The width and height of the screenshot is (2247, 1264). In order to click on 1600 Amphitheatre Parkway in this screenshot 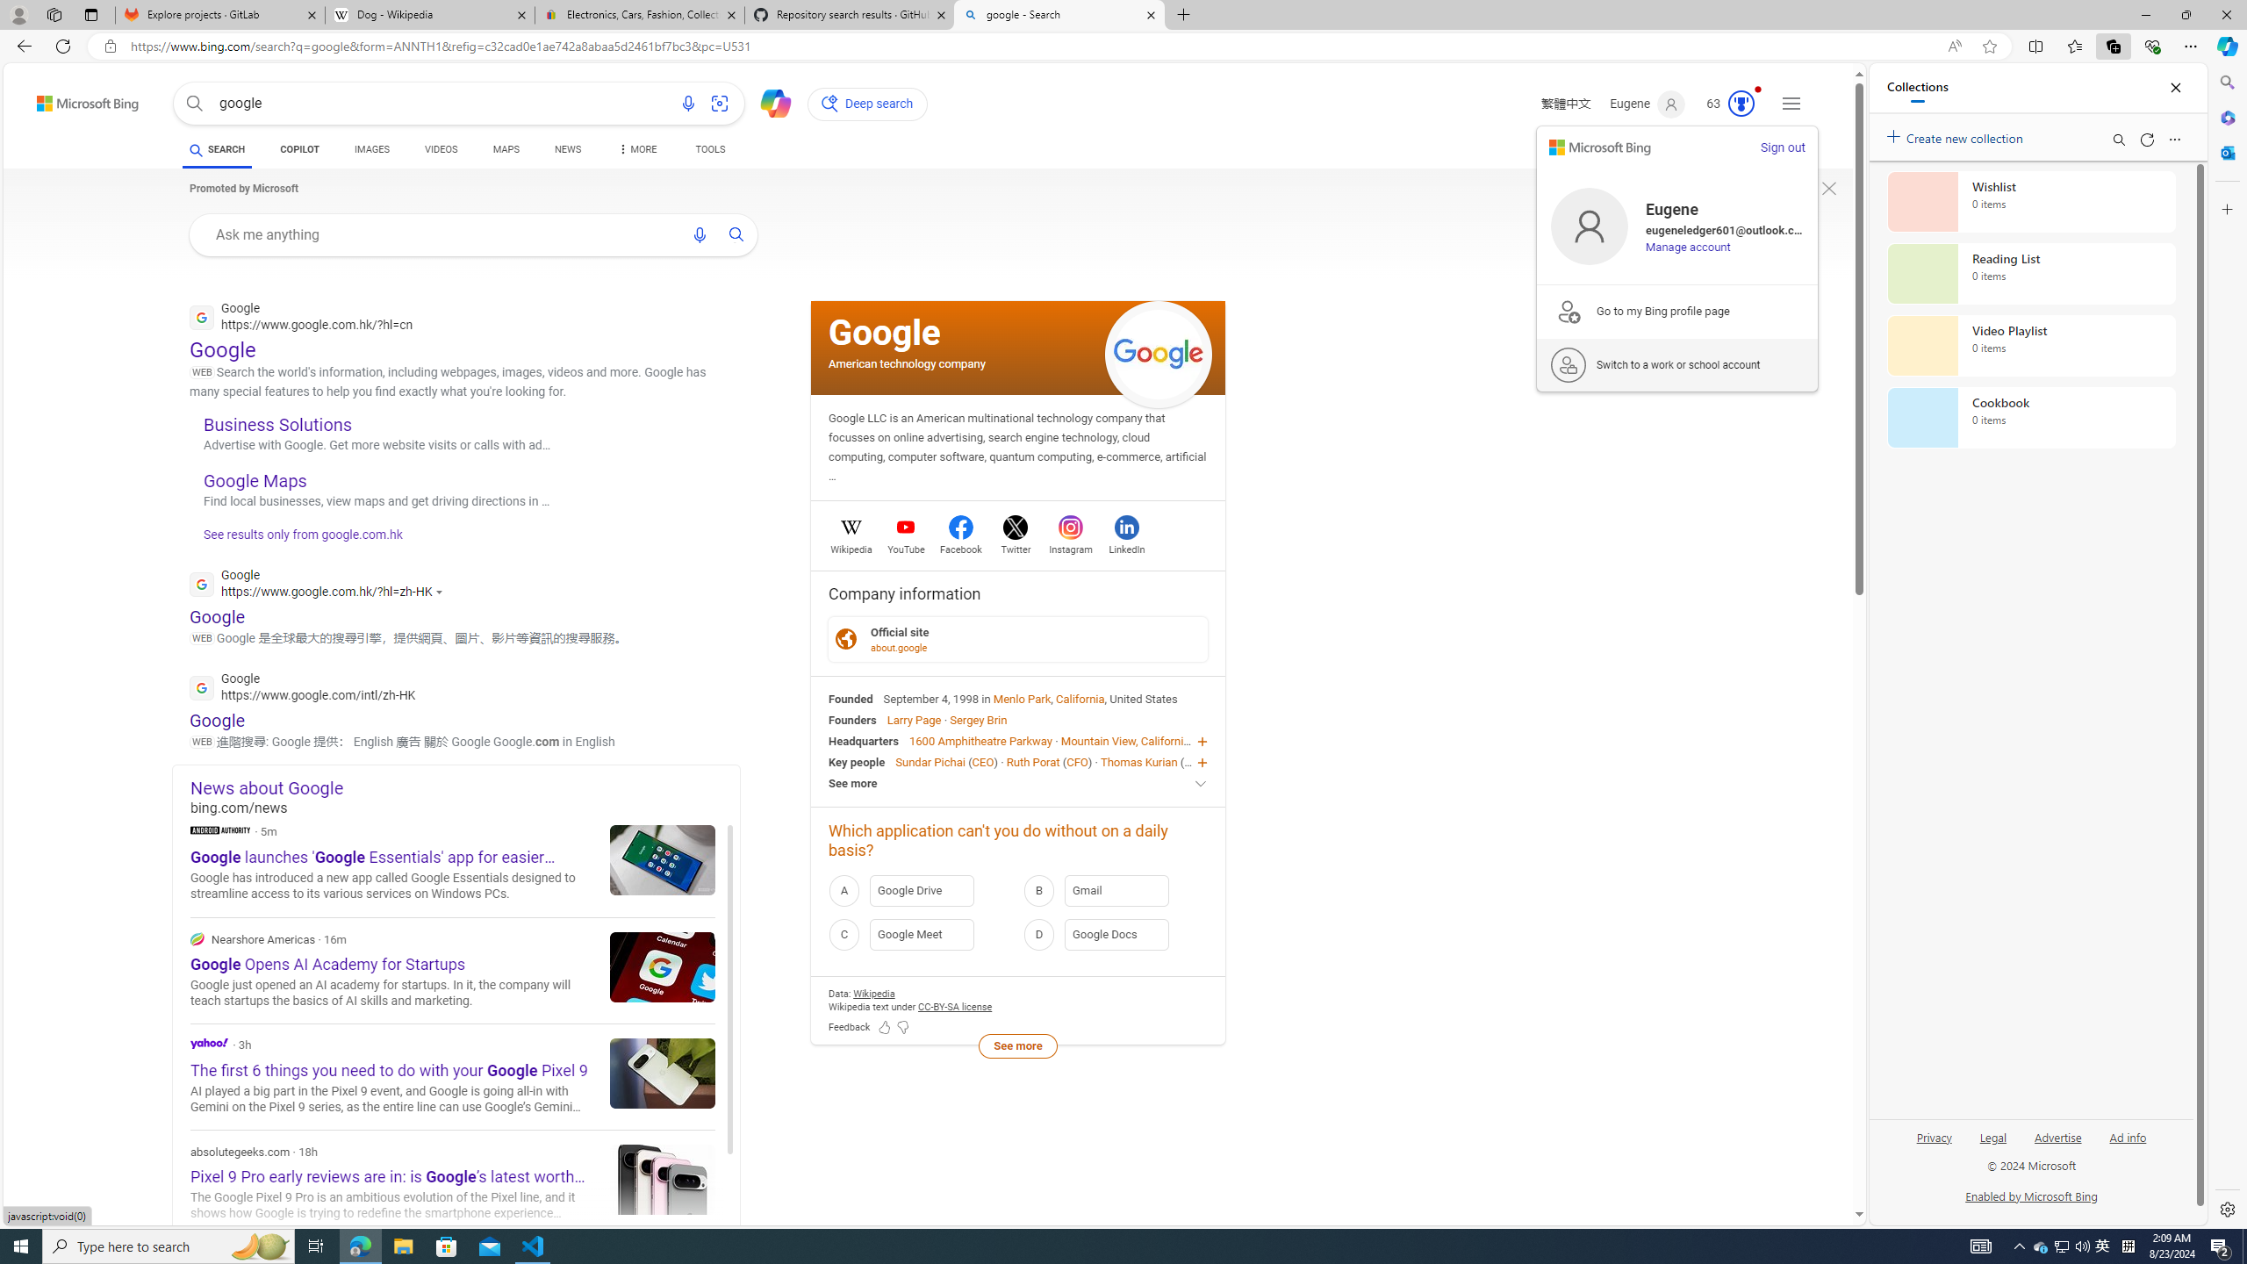, I will do `click(980, 741)`.